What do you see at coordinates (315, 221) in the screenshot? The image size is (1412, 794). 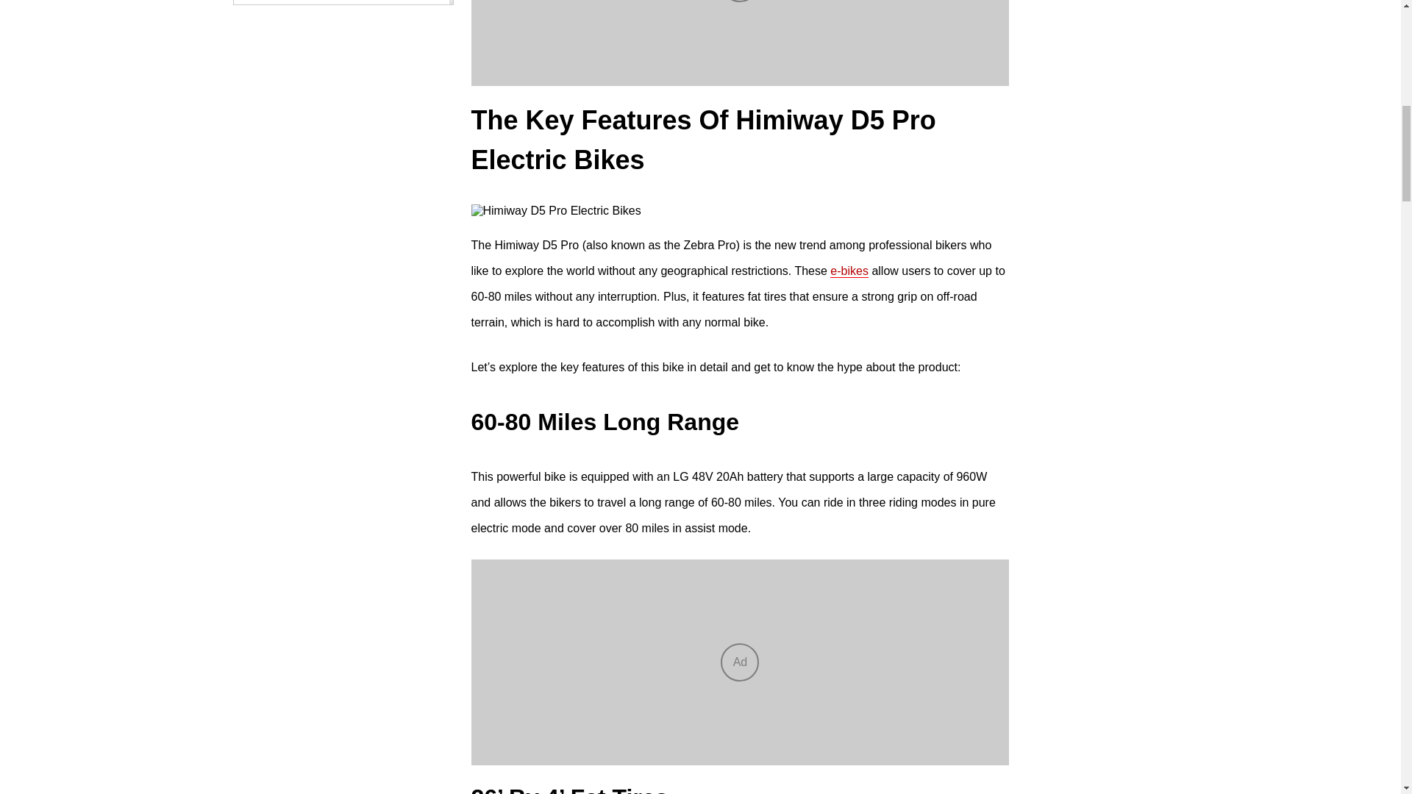 I see `Brighter Spotlight` at bounding box center [315, 221].